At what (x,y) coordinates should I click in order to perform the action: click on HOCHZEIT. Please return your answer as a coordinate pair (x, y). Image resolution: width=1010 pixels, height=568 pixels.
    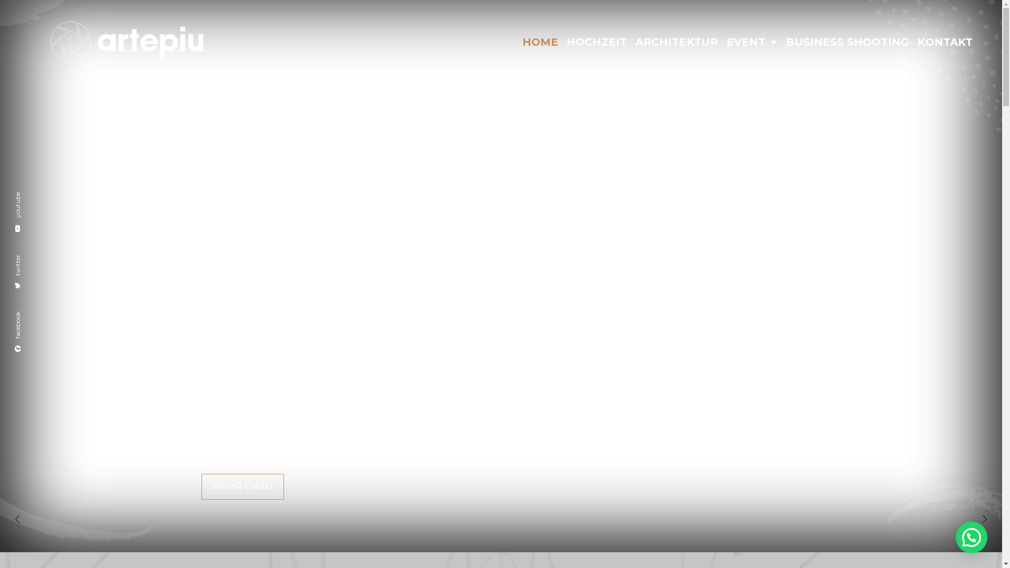
    Looking at the image, I should click on (597, 42).